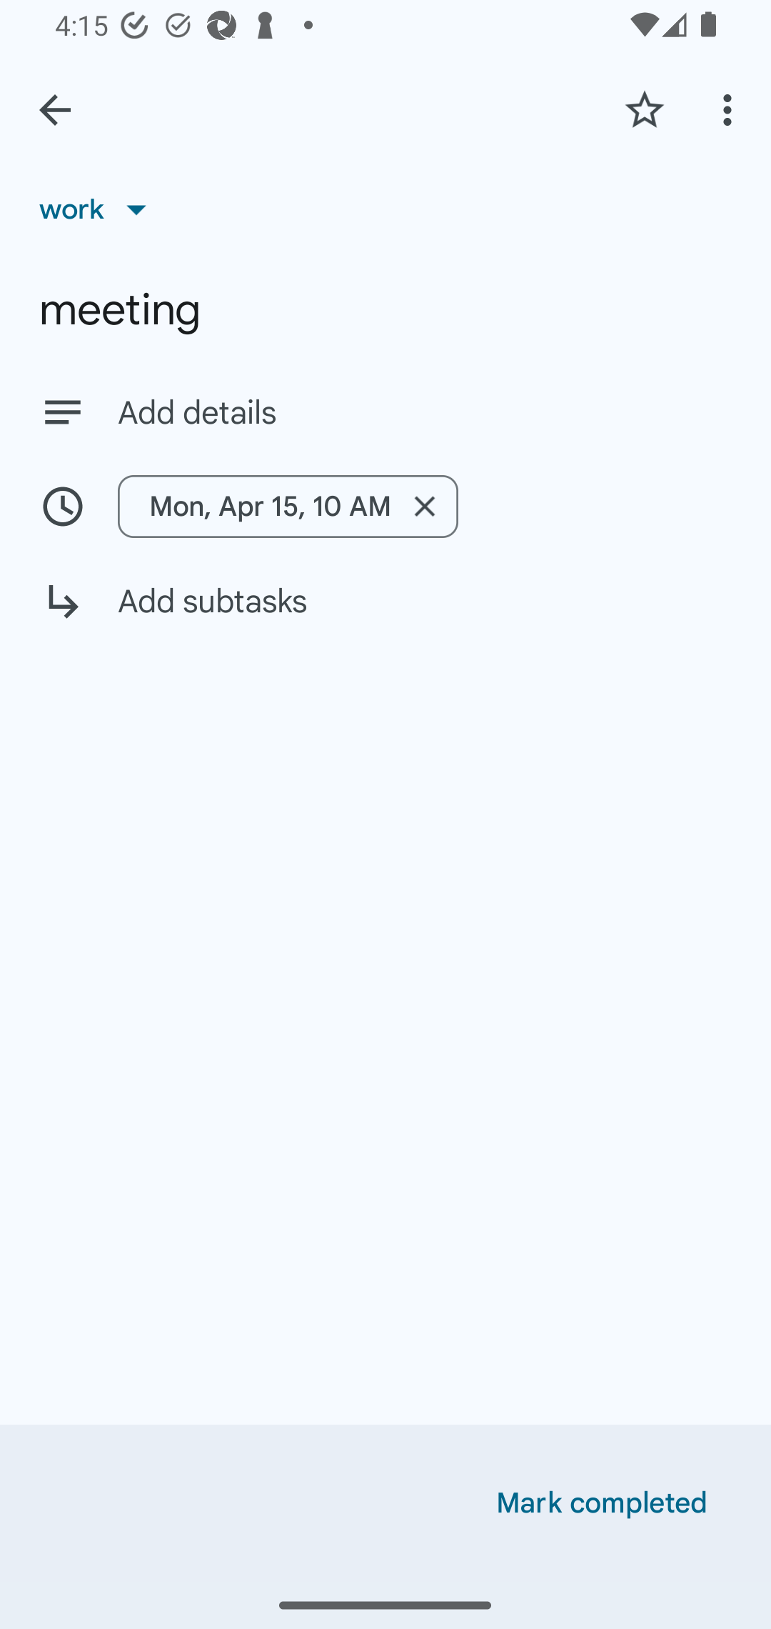 This screenshot has width=771, height=1629. What do you see at coordinates (385, 310) in the screenshot?
I see `meeting` at bounding box center [385, 310].